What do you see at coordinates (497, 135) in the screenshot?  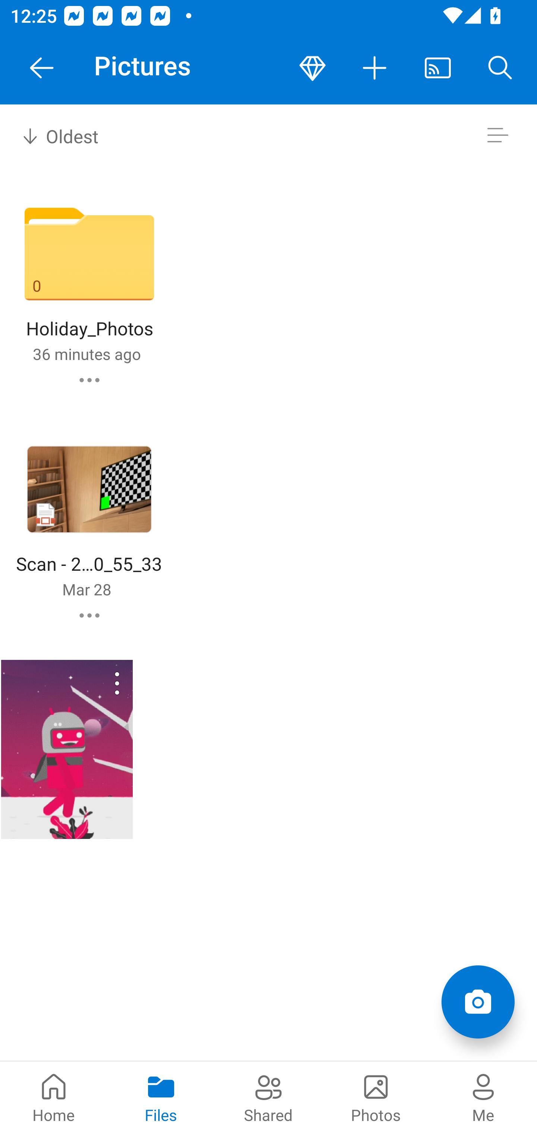 I see `Switch to list view` at bounding box center [497, 135].